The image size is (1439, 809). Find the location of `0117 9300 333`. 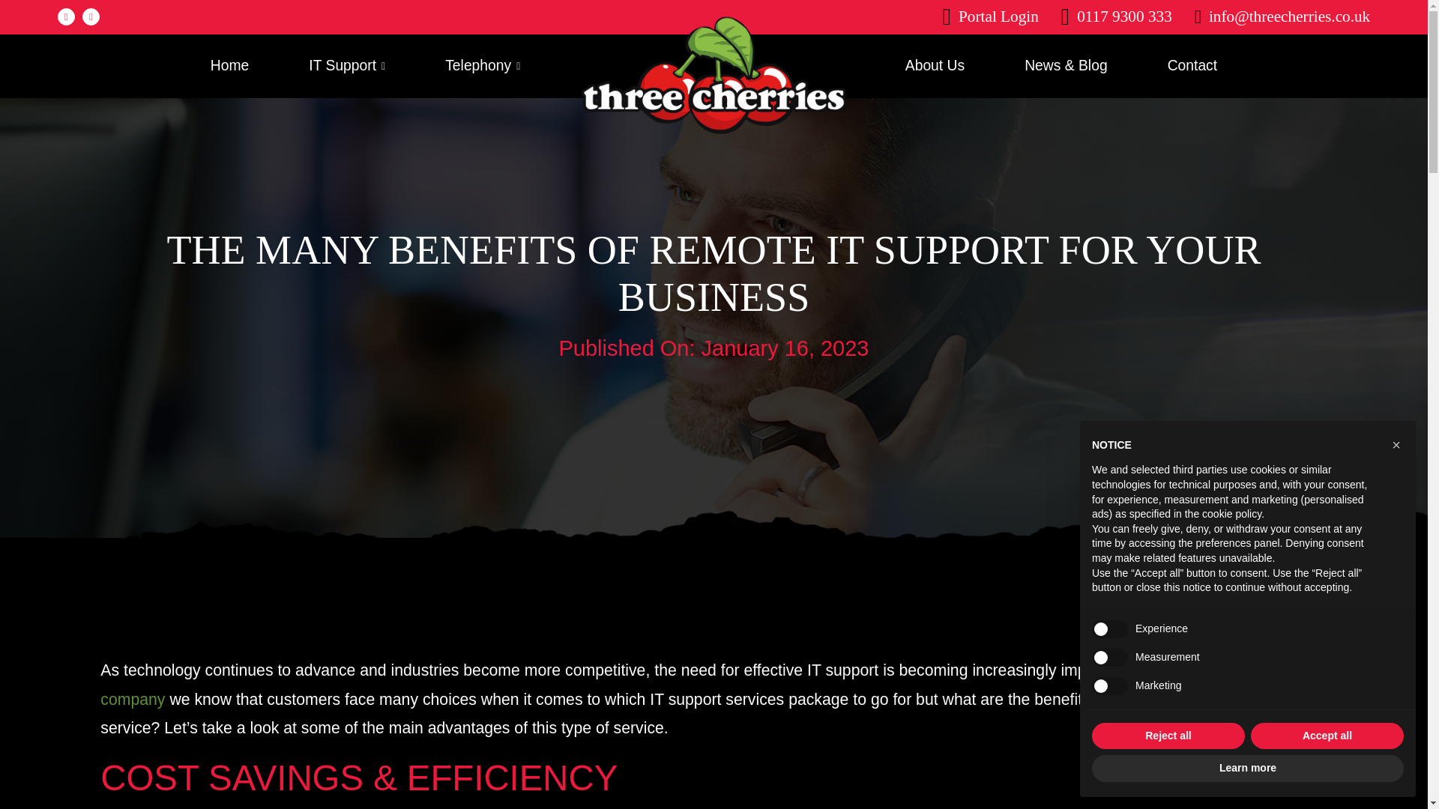

0117 9300 333 is located at coordinates (1117, 16).